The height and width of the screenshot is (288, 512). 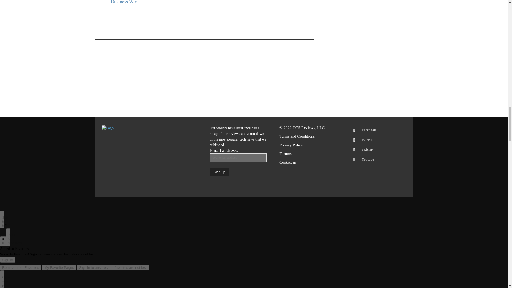 I want to click on Sign up, so click(x=219, y=172).